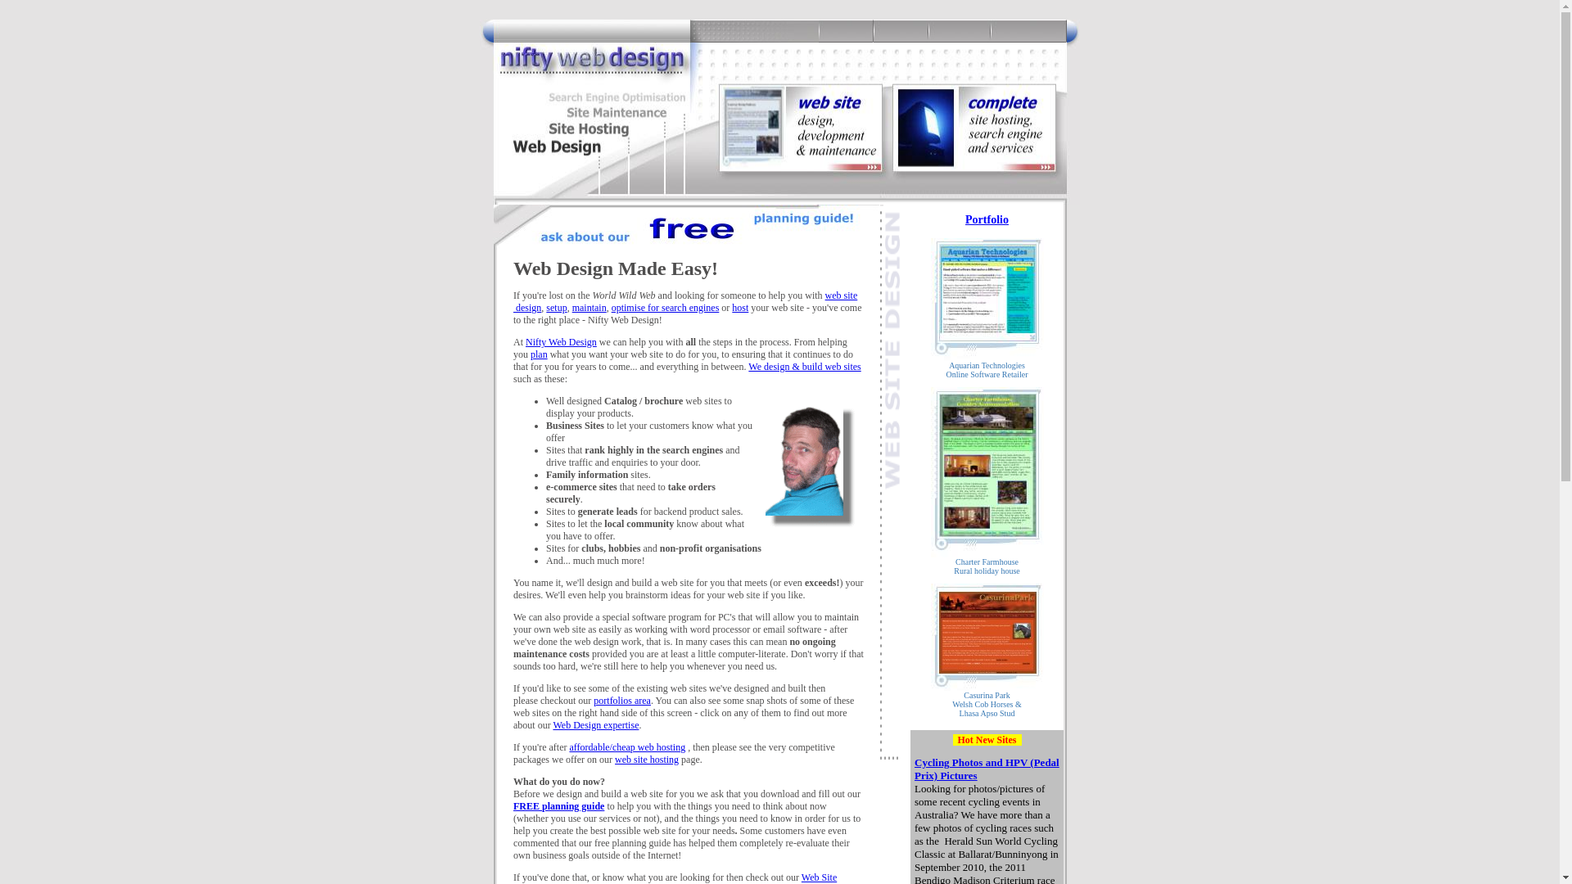 This screenshot has width=1572, height=884. I want to click on maintain, so click(589, 308).